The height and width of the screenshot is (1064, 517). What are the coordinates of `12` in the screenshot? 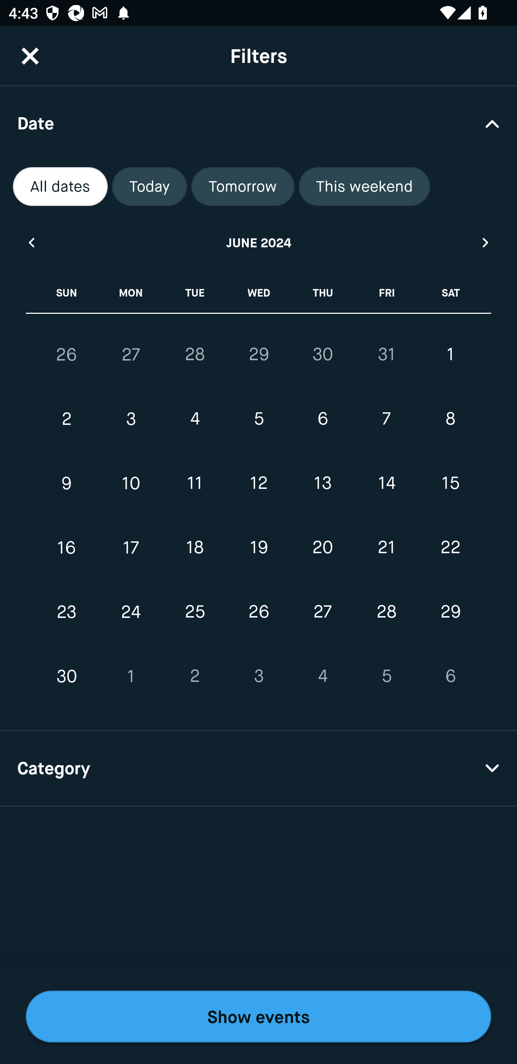 It's located at (258, 483).